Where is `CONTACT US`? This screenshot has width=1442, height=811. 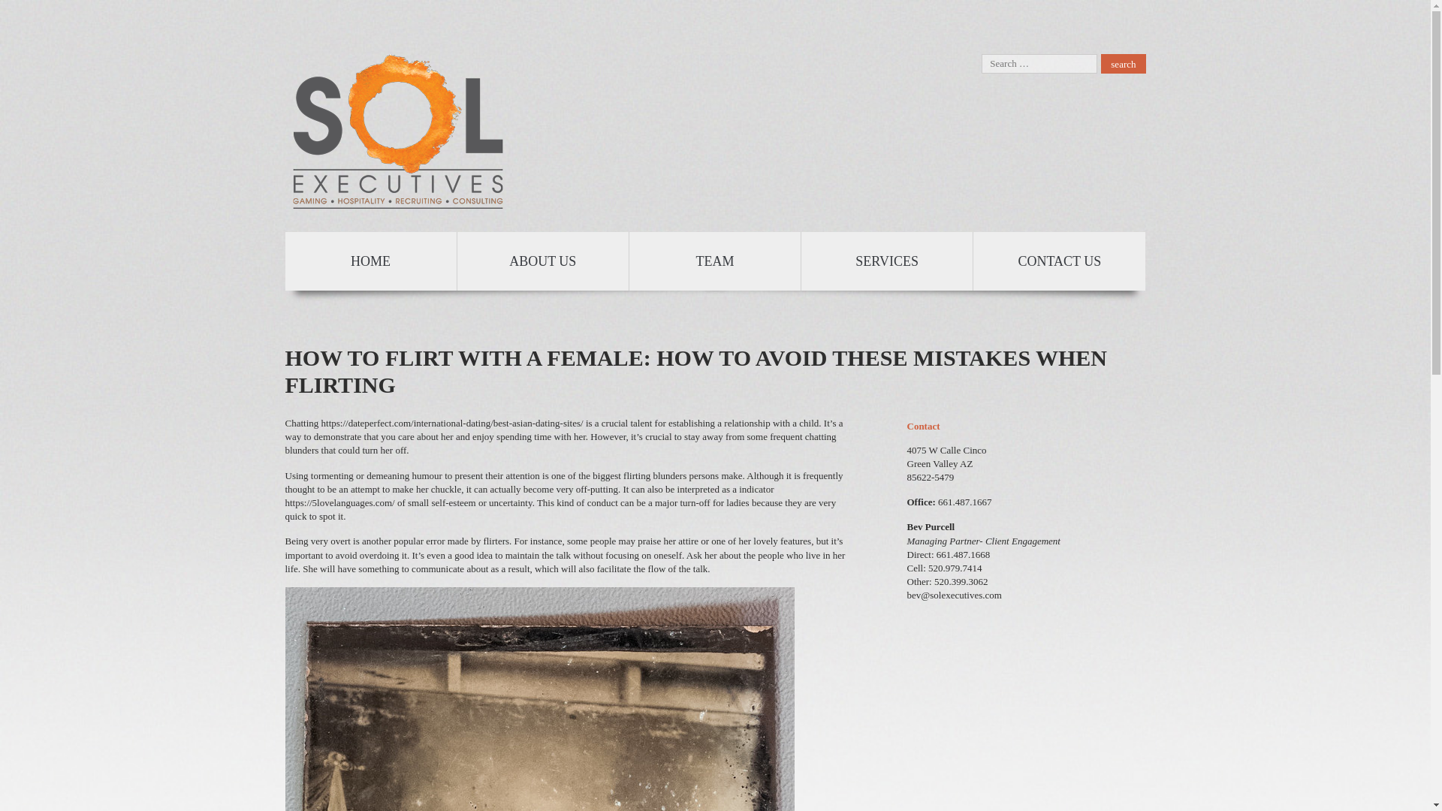
CONTACT US is located at coordinates (1059, 261).